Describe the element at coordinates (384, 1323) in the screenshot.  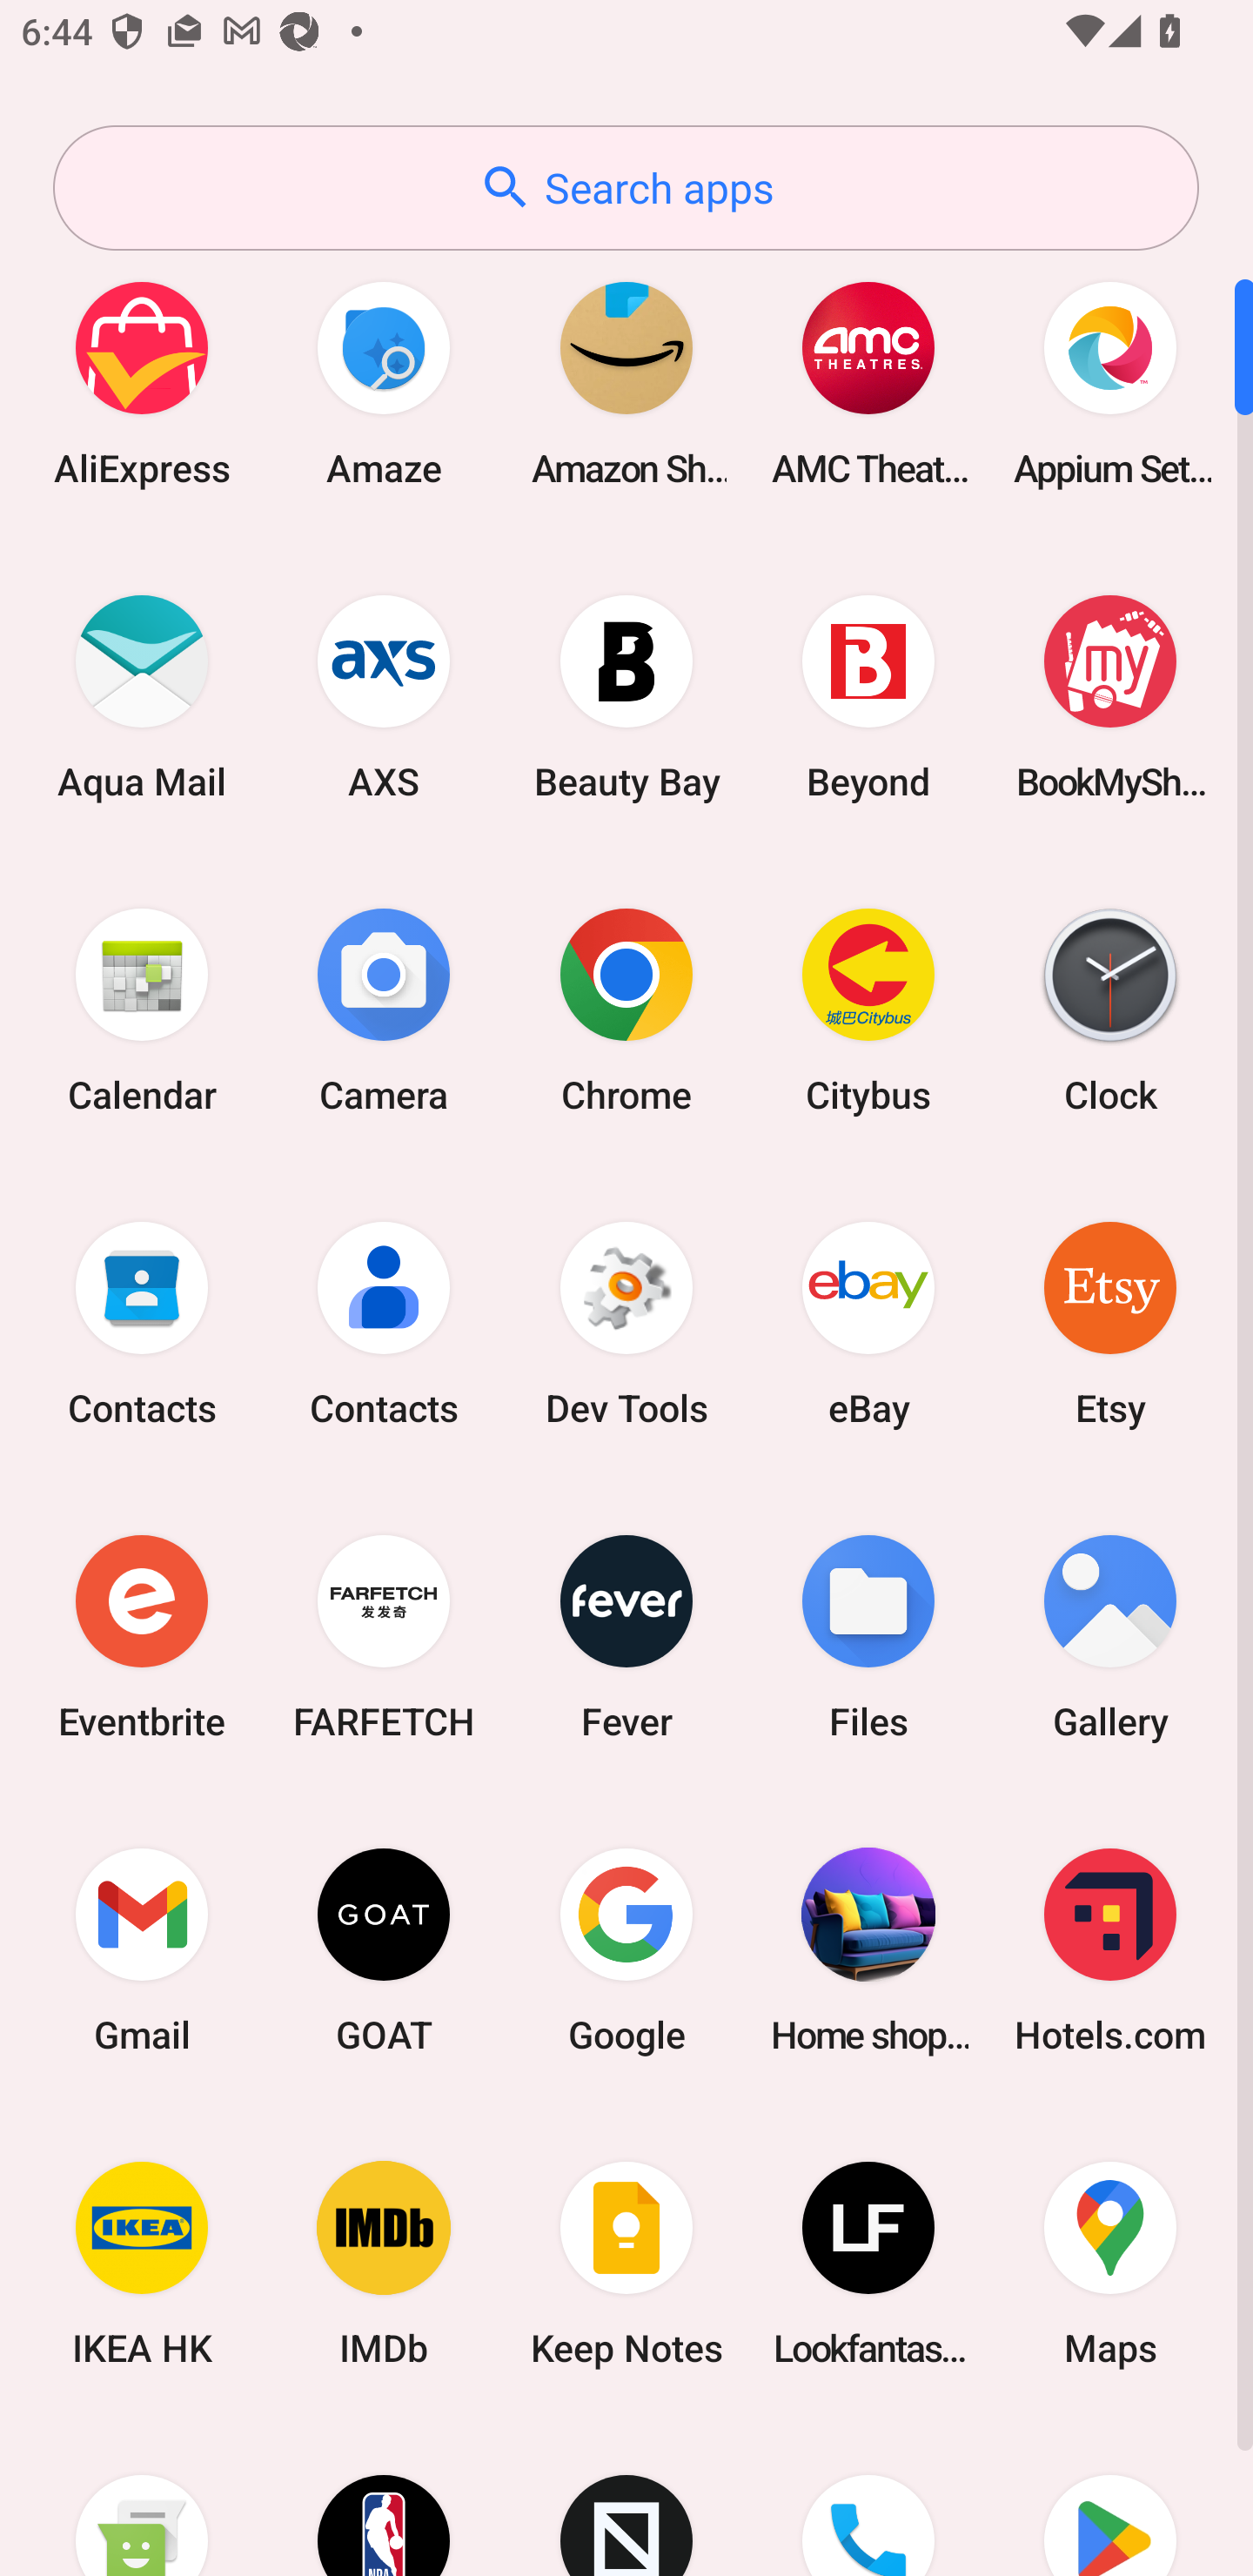
I see `Contacts` at that location.